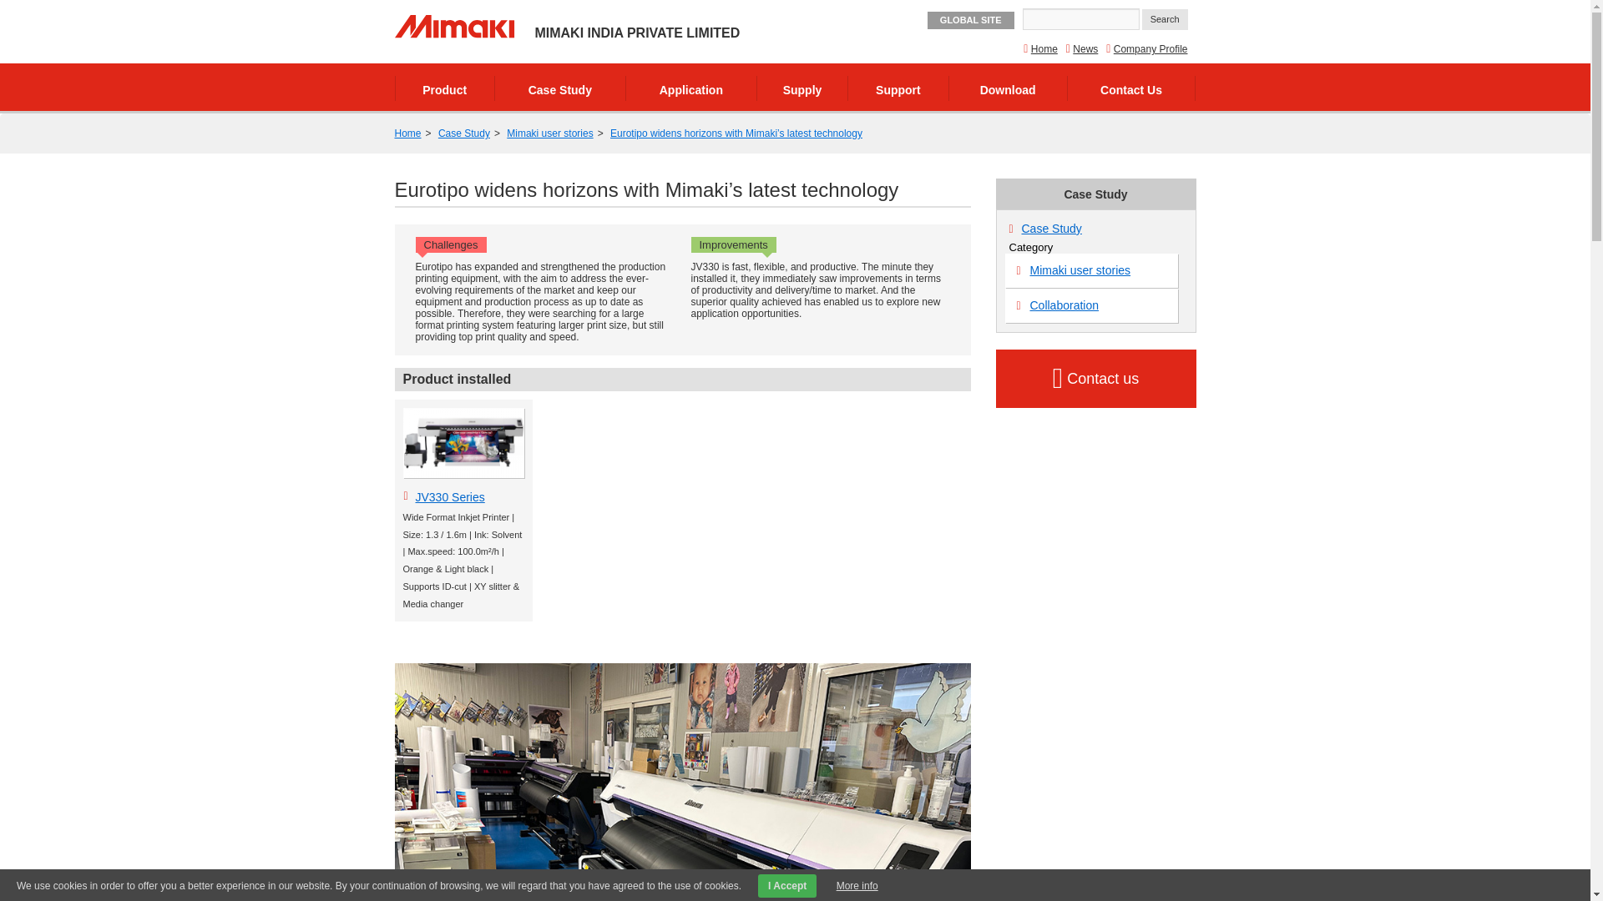 The width and height of the screenshot is (1603, 901). I want to click on Case Study, so click(1052, 228).